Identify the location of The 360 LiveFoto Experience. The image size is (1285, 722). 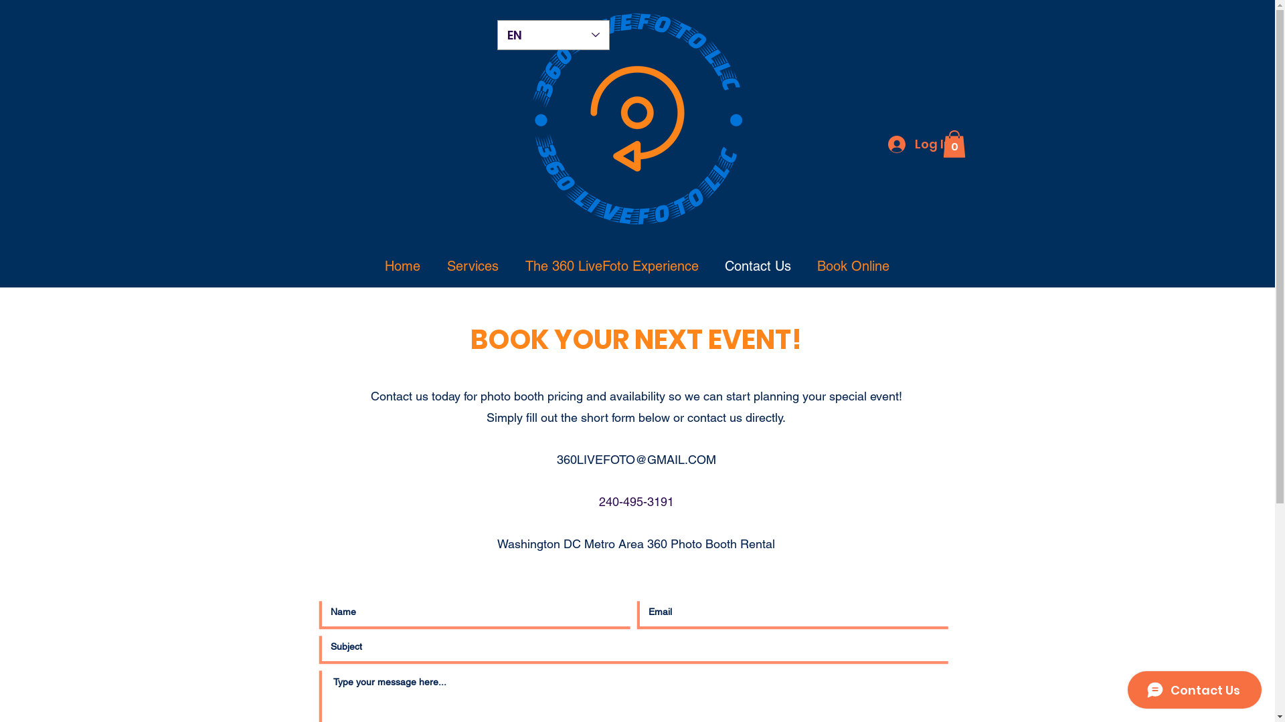
(612, 266).